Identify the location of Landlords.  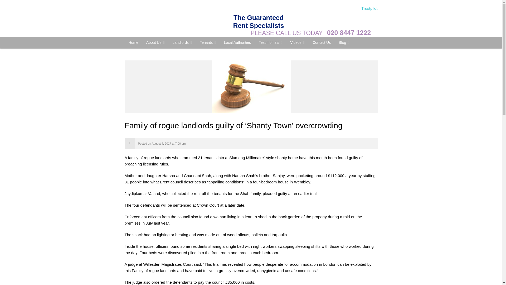
(182, 42).